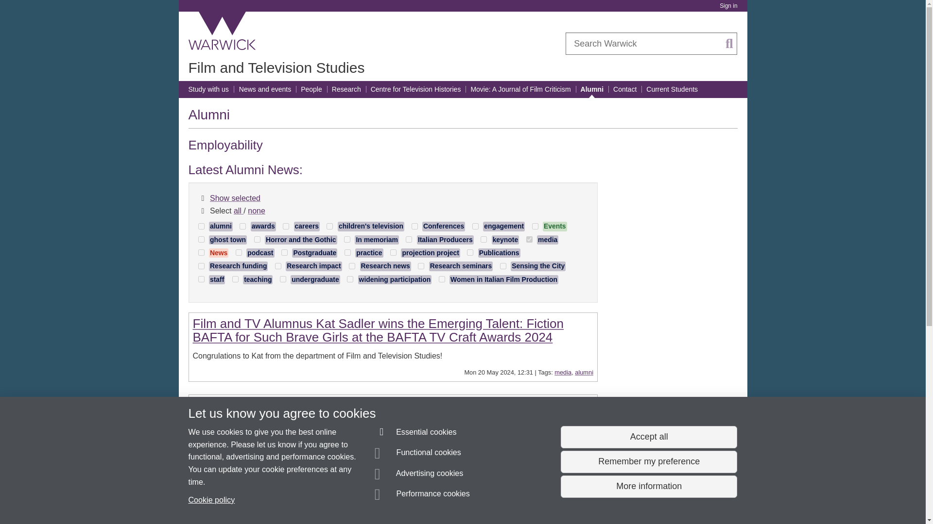 The image size is (933, 524). I want to click on In memoriam, so click(347, 240).